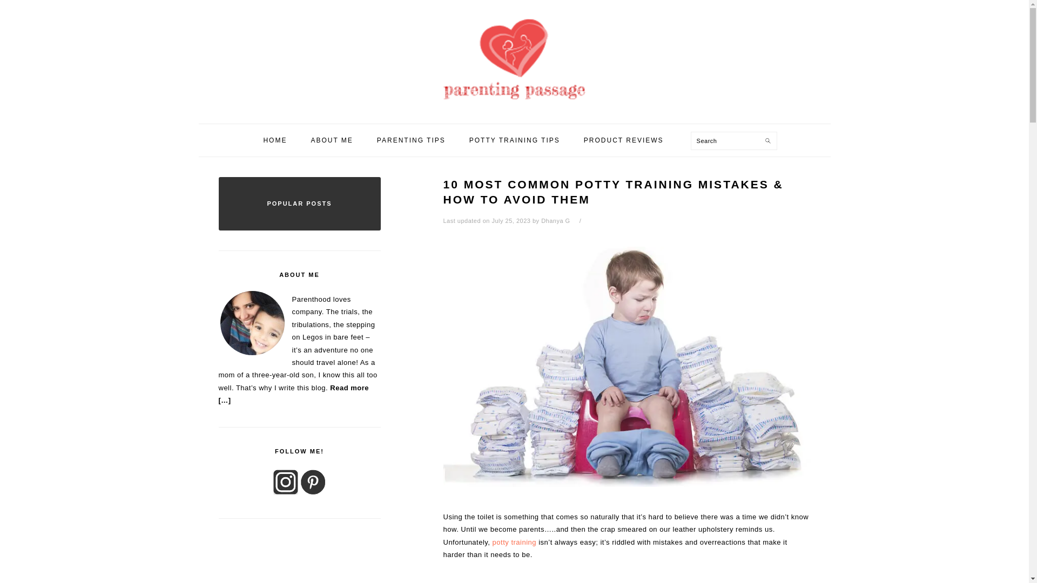 The height and width of the screenshot is (583, 1037). Describe the element at coordinates (514, 58) in the screenshot. I see `PARENTING PASSAGE` at that location.